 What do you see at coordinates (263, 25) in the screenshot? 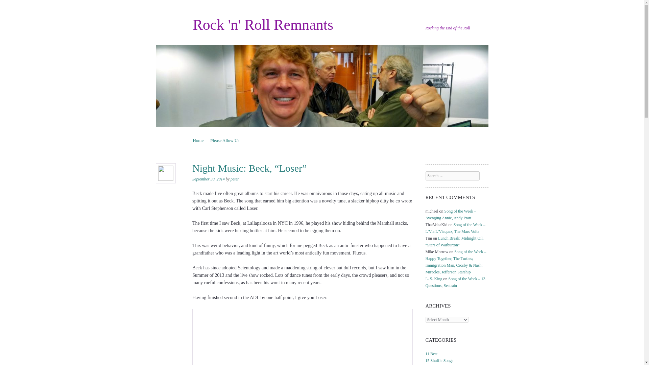
I see `Rock 'n' Roll Remnants` at bounding box center [263, 25].